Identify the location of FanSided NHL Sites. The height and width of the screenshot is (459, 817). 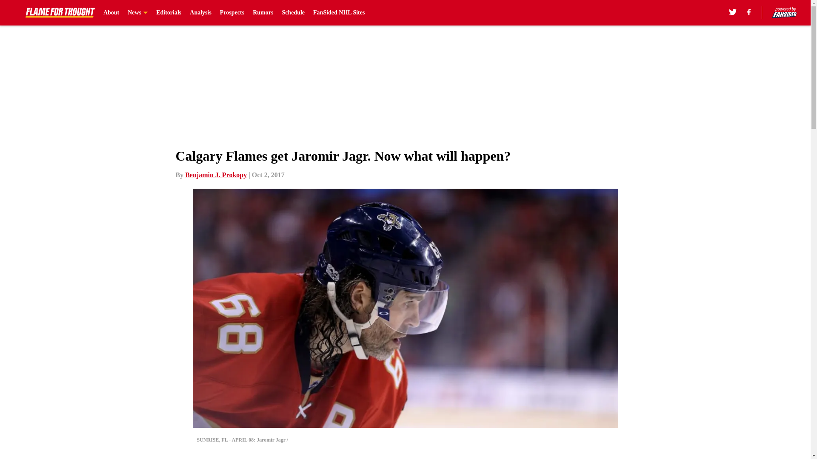
(339, 13).